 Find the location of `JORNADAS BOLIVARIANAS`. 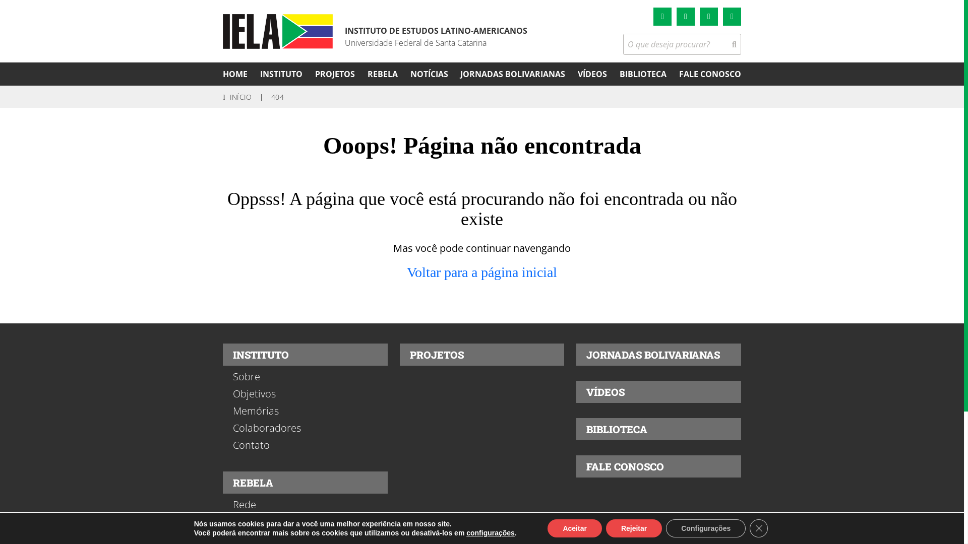

JORNADAS BOLIVARIANAS is located at coordinates (658, 355).